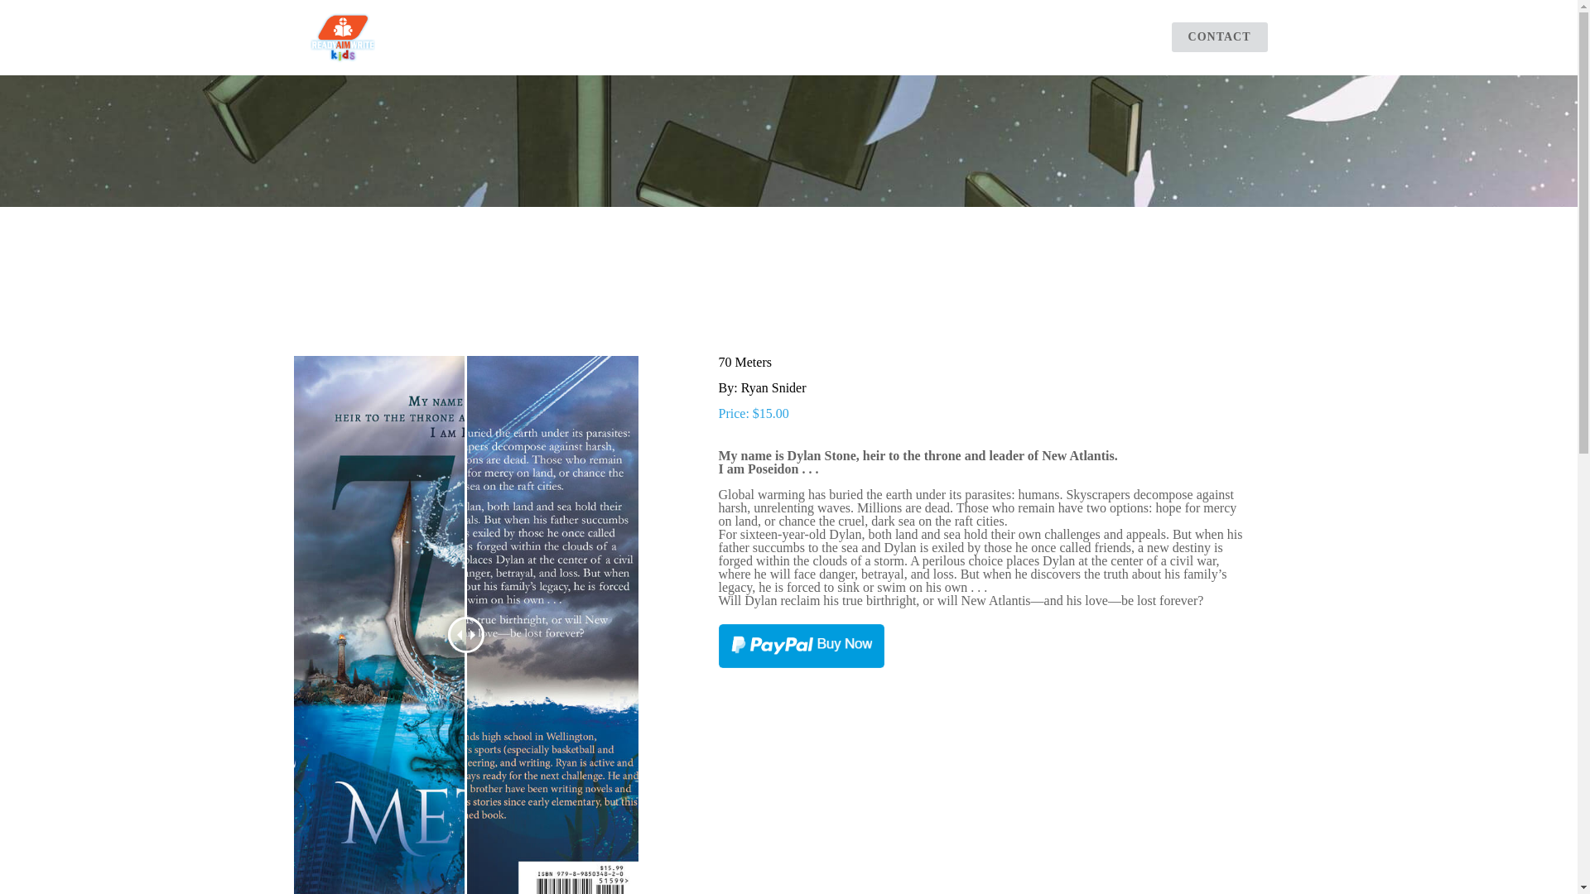 The width and height of the screenshot is (1590, 894). Describe the element at coordinates (1219, 37) in the screenshot. I see `CONTACT` at that location.